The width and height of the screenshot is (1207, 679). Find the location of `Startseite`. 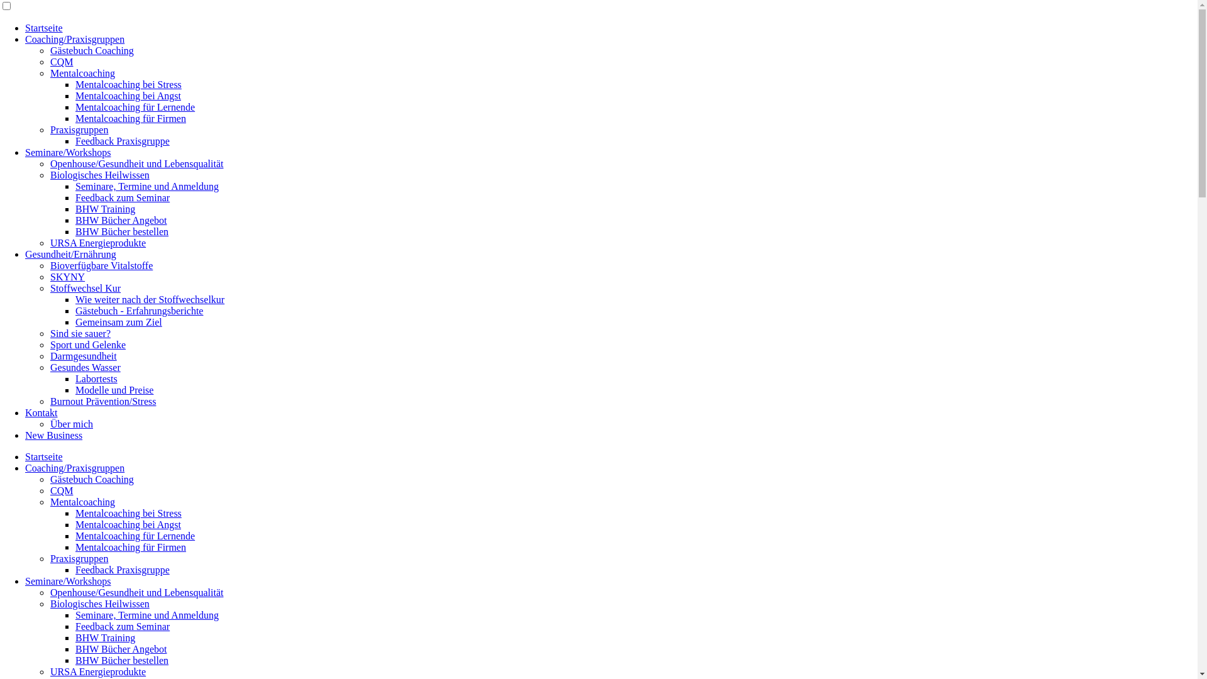

Startseite is located at coordinates (44, 28).